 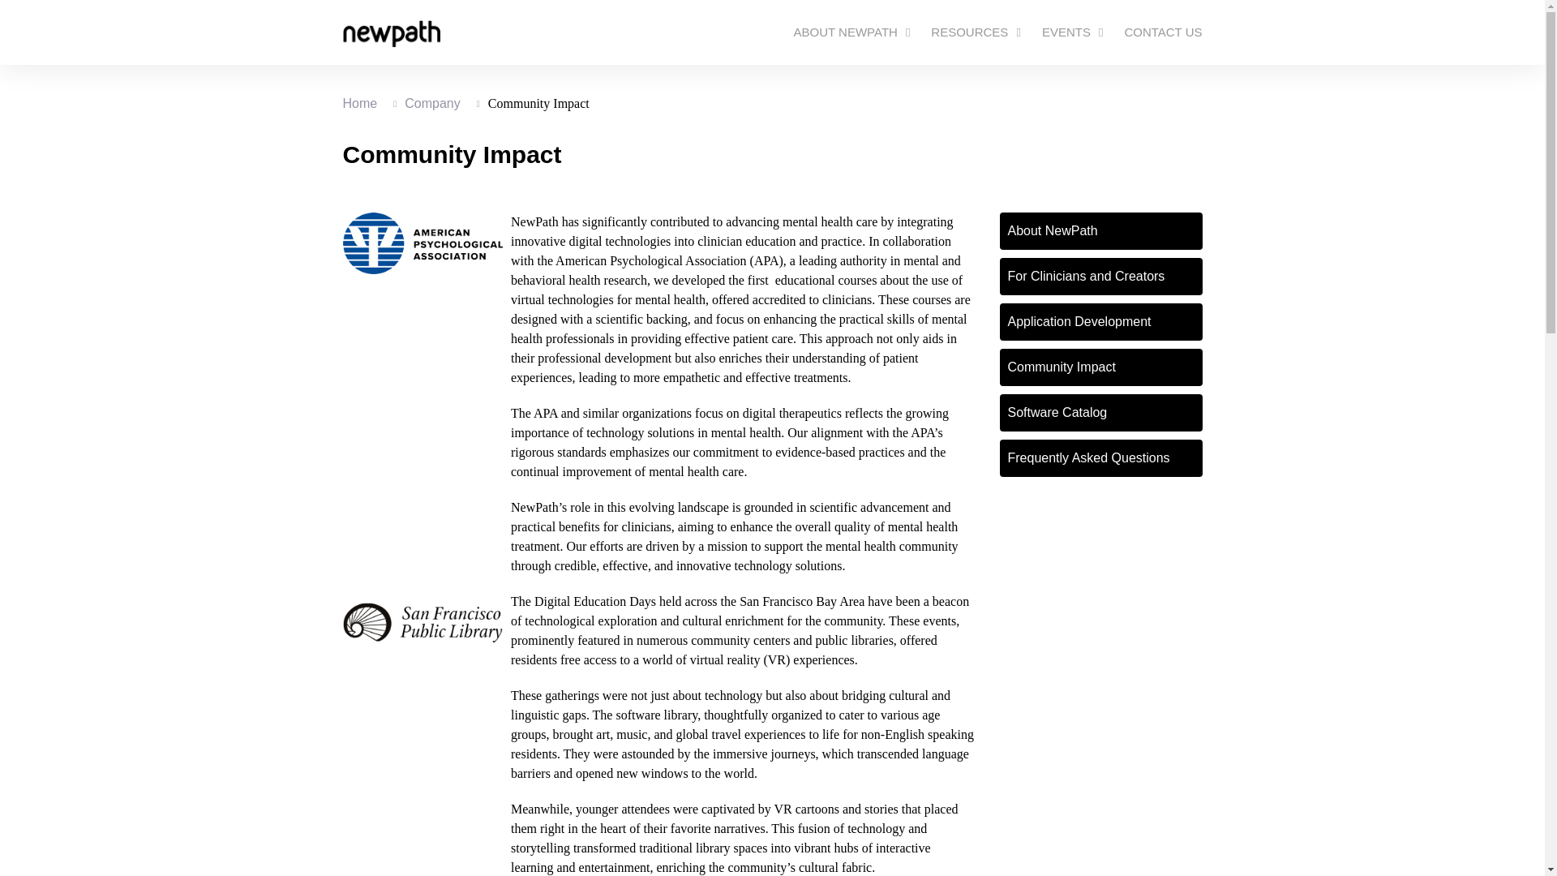 I want to click on CONTACT US, so click(x=1163, y=32).